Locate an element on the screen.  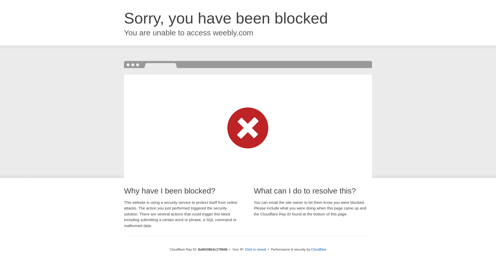
Cloudflare is located at coordinates (319, 249).